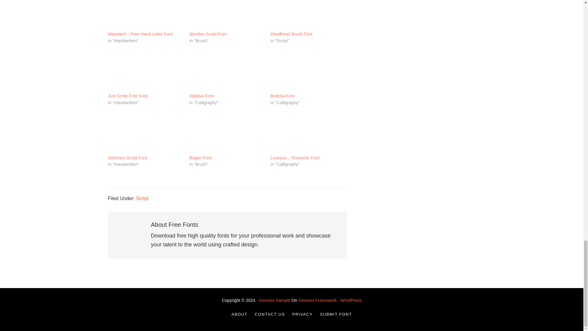  I want to click on Buttelia Font, so click(282, 96).